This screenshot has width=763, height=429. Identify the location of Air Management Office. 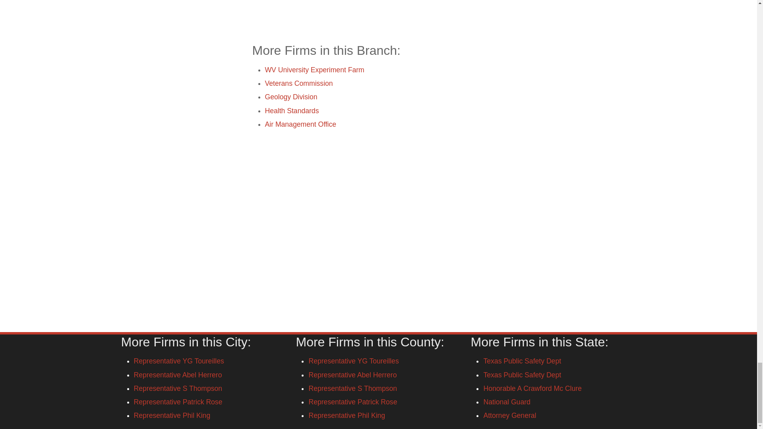
(300, 124).